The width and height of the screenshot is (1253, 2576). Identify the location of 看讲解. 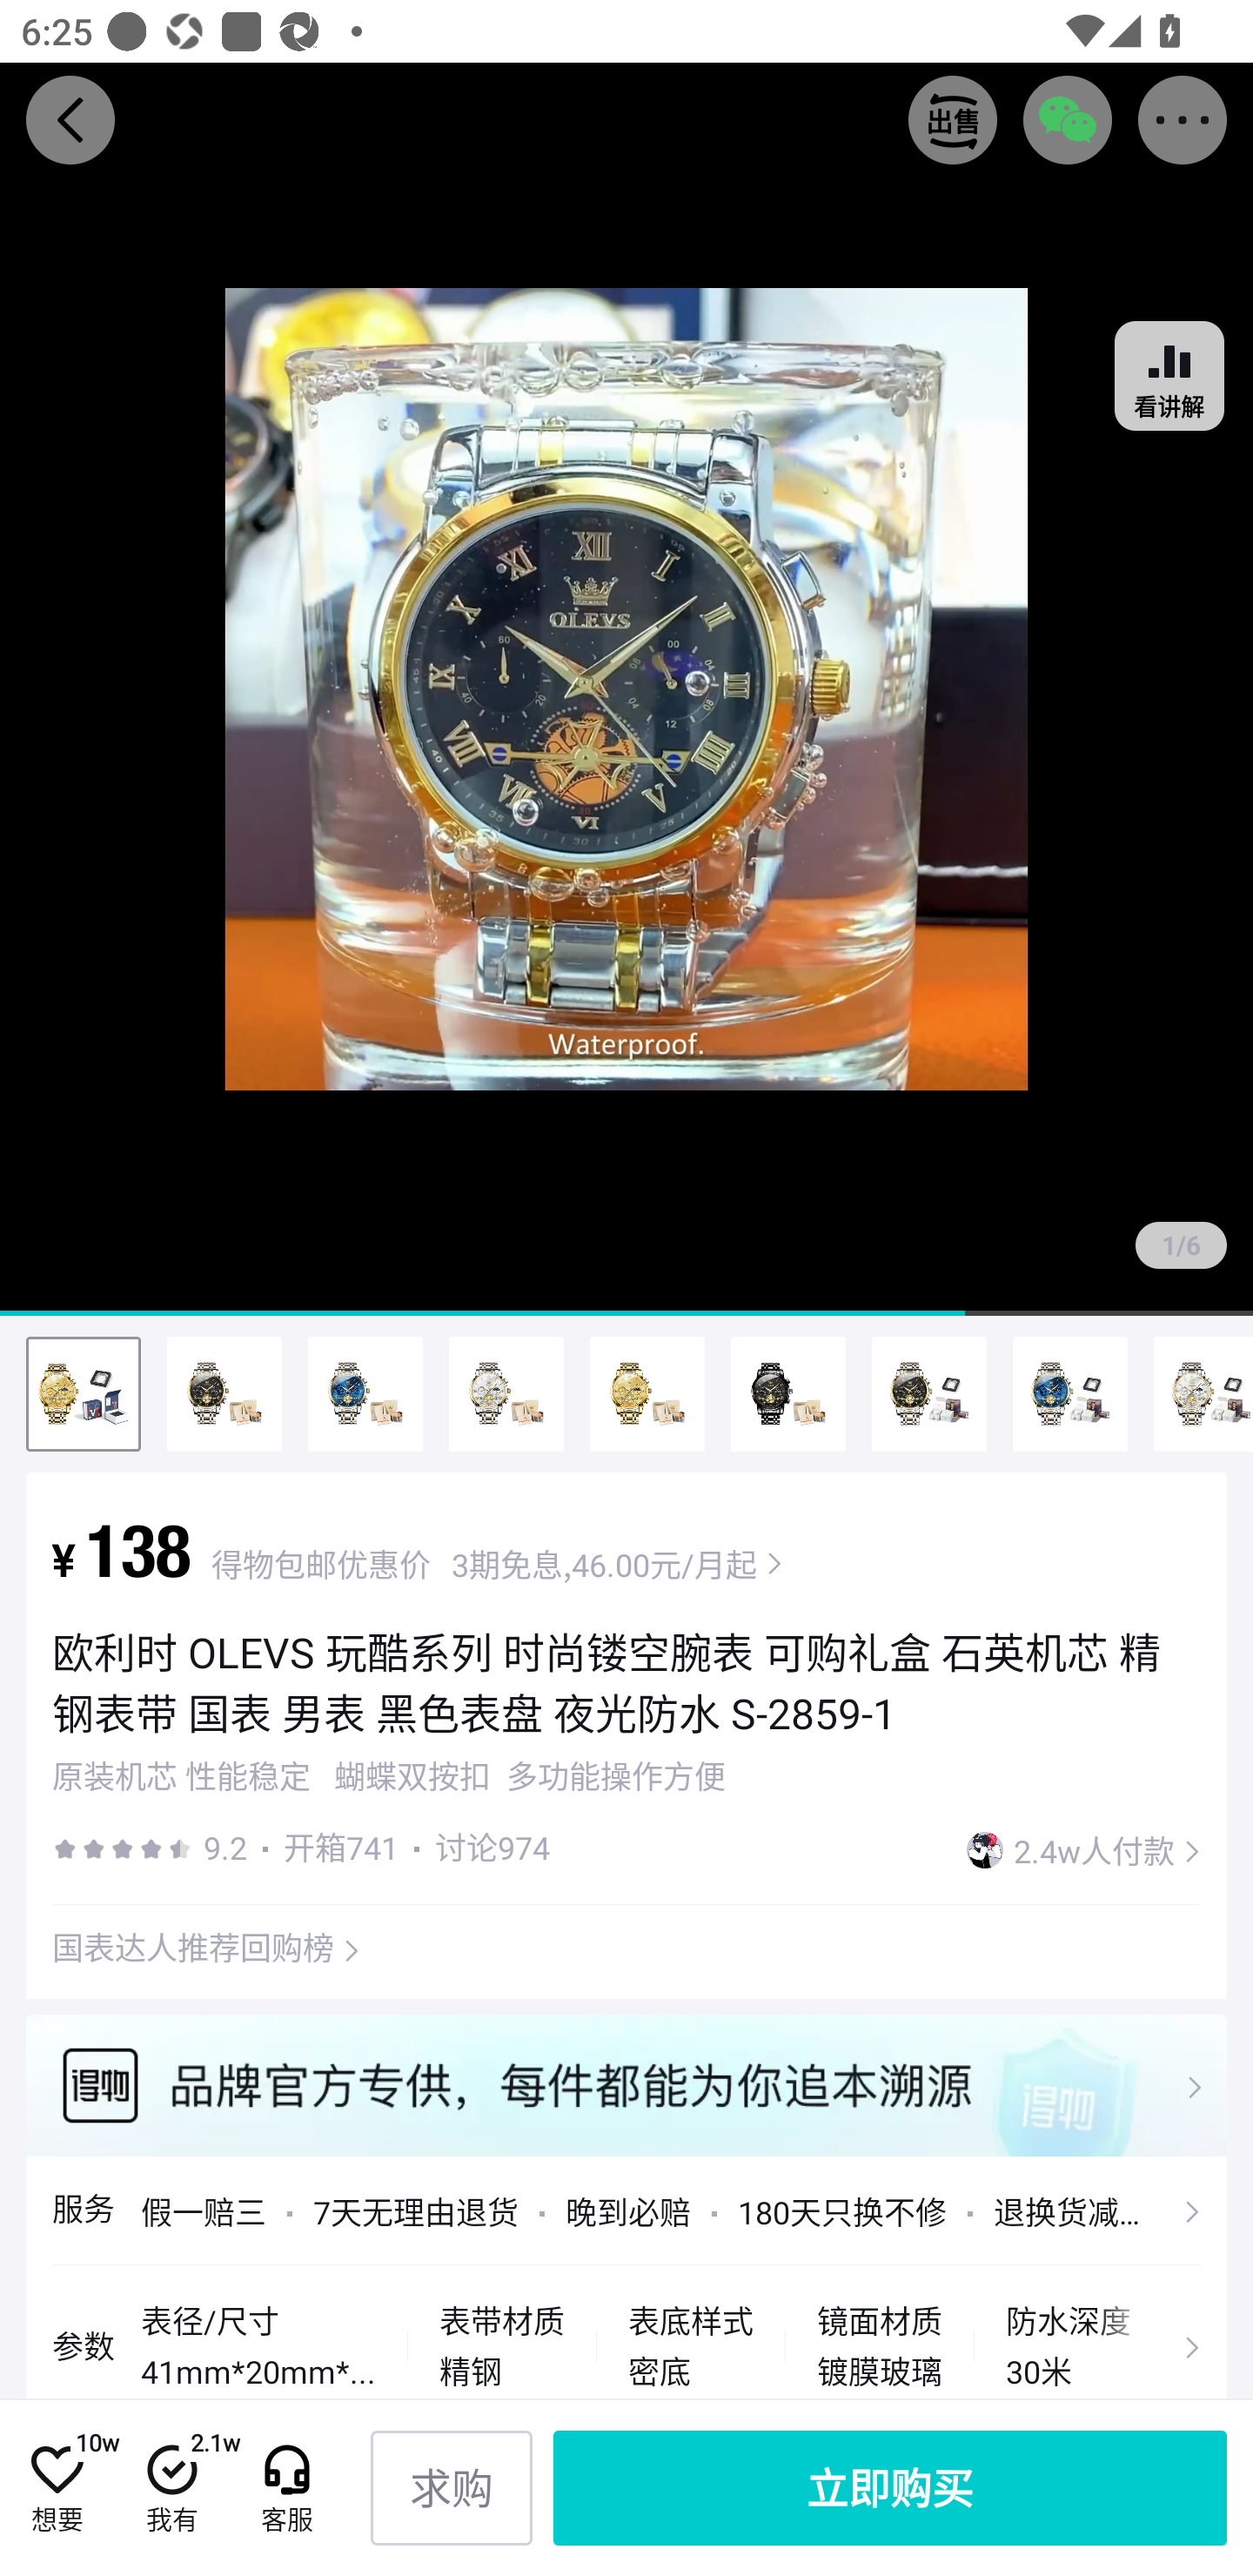
(1169, 376).